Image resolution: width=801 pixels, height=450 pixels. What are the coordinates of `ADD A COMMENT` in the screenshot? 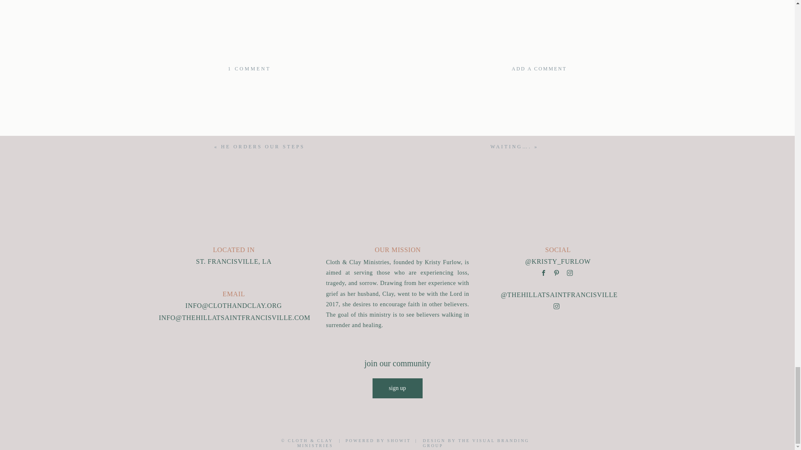 It's located at (486, 68).